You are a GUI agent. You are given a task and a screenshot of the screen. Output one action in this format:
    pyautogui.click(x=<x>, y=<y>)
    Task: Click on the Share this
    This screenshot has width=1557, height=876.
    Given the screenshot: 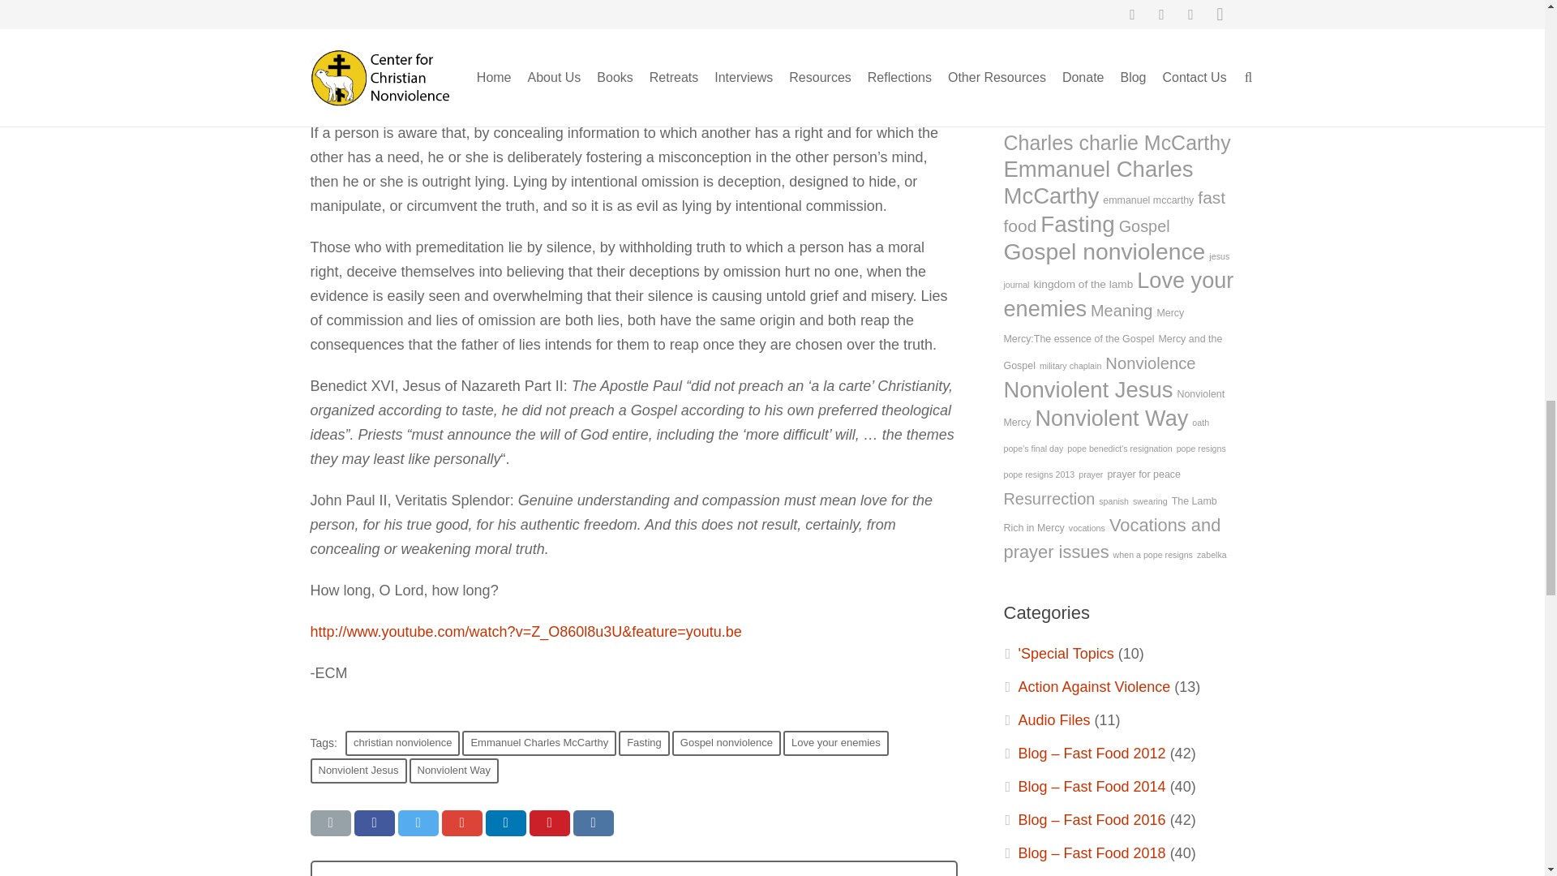 What is the action you would take?
    pyautogui.click(x=593, y=823)
    